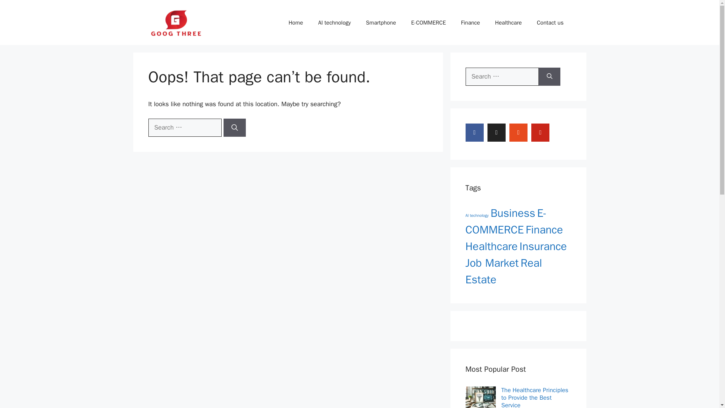  I want to click on AI technology, so click(334, 23).